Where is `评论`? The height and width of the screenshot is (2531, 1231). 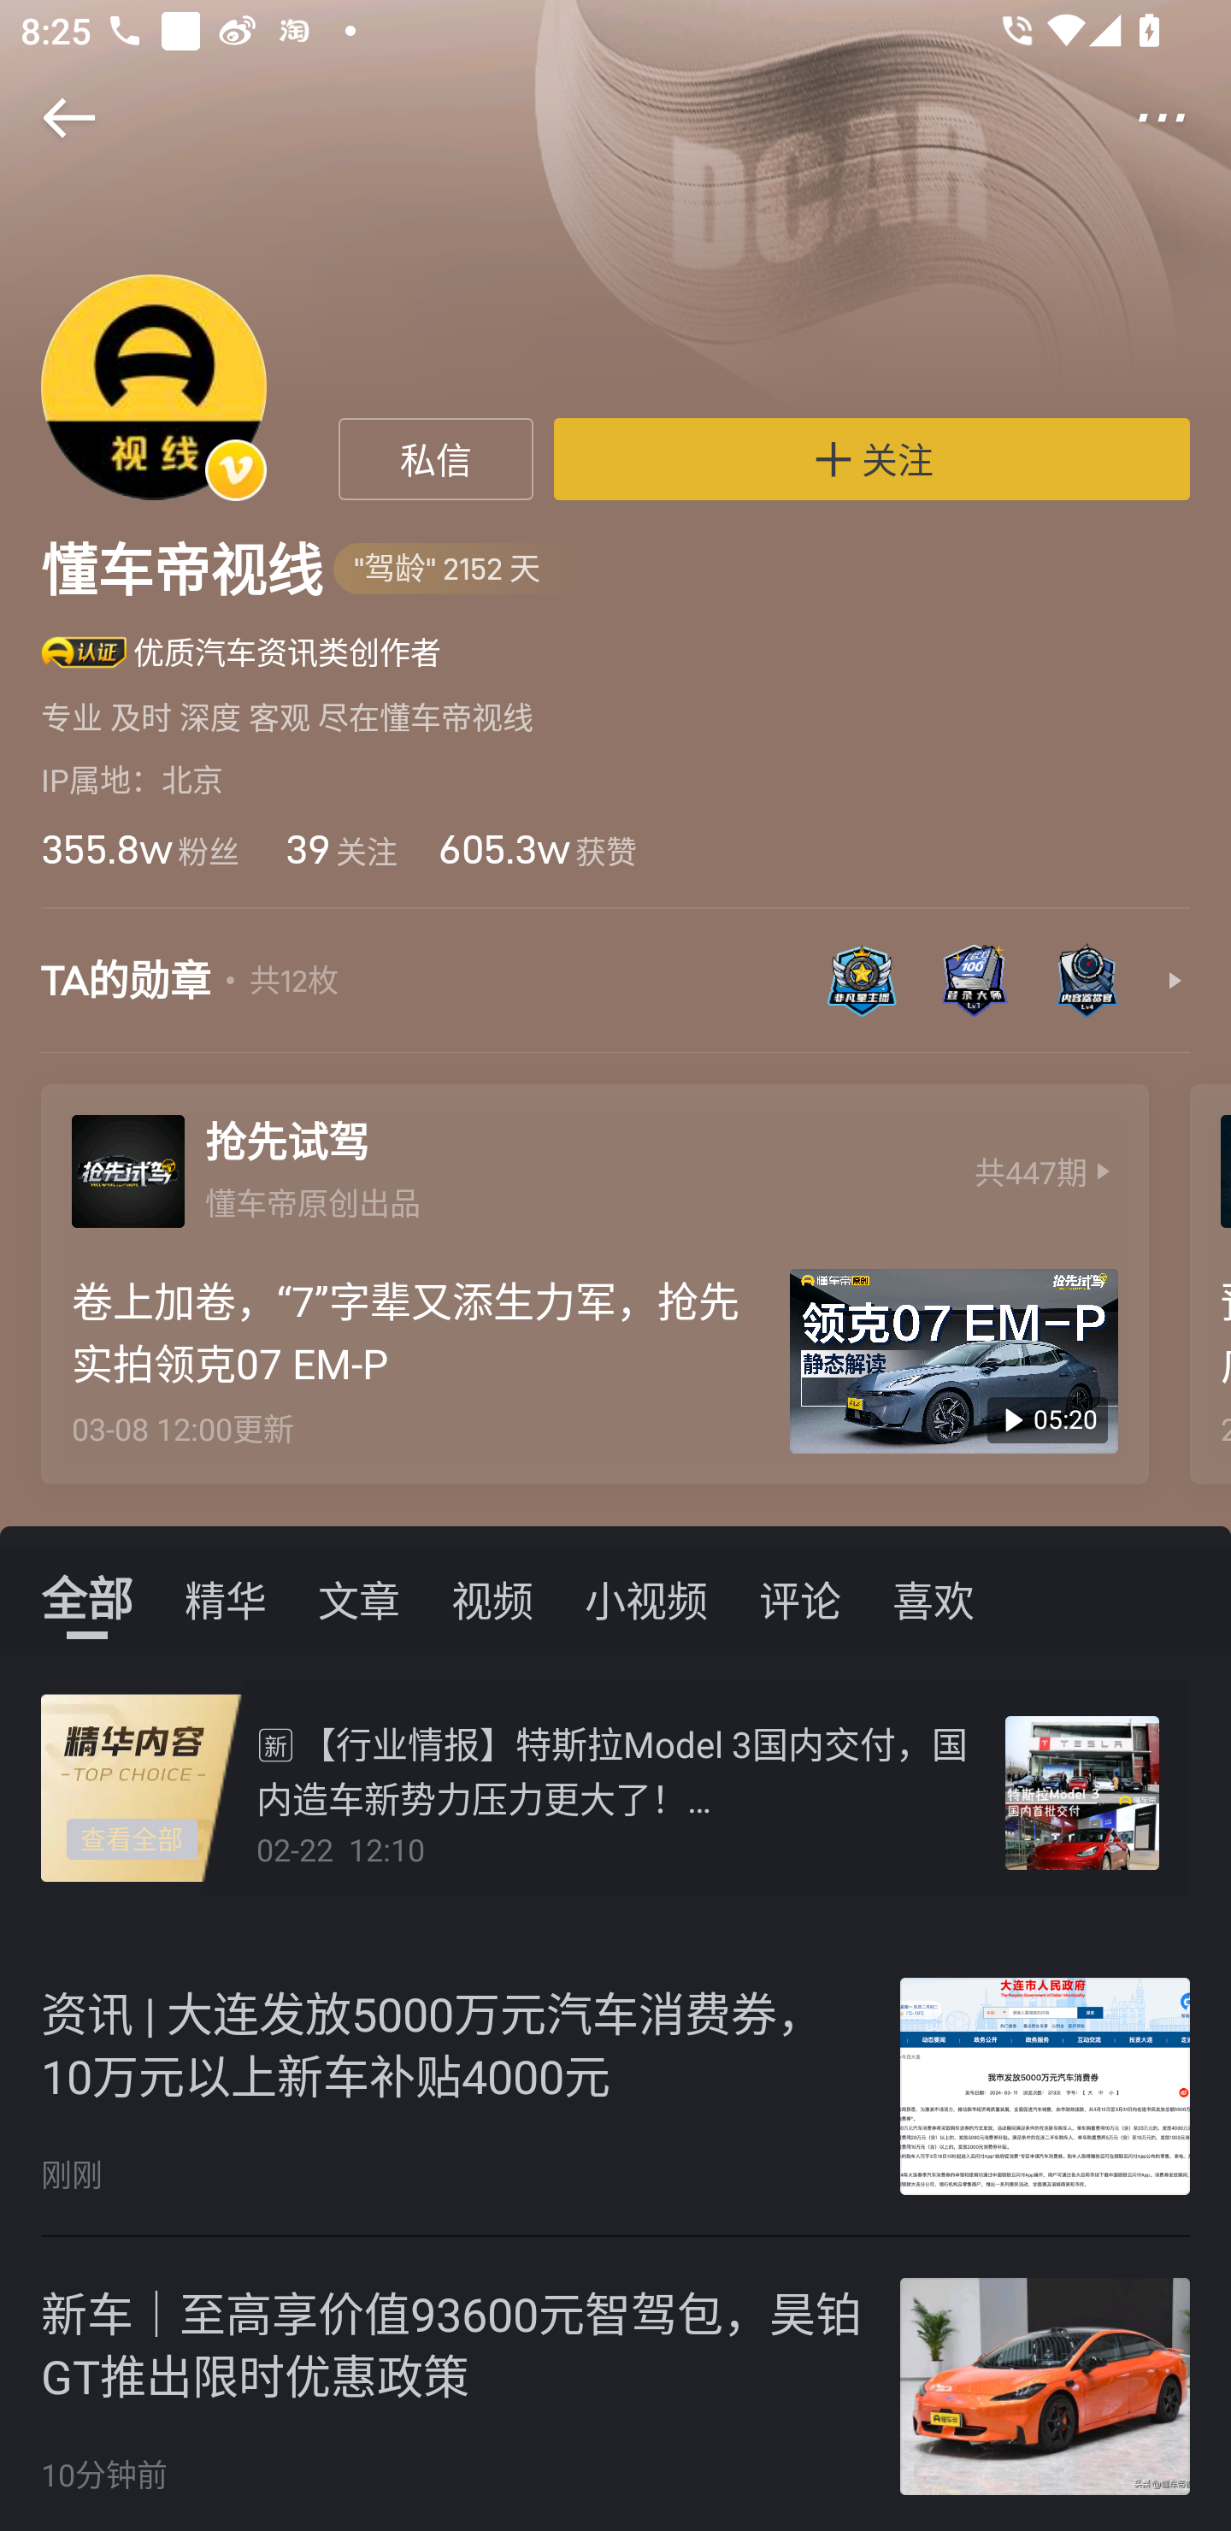
评论 is located at coordinates (800, 1597).